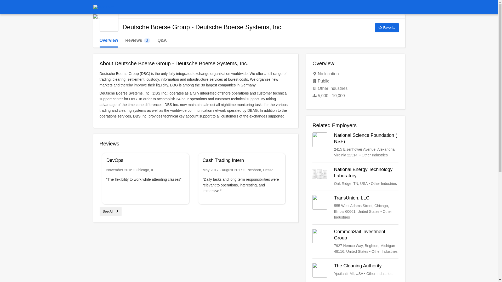 The width and height of the screenshot is (502, 282). I want to click on The Cleaning Authority, so click(110, 211).